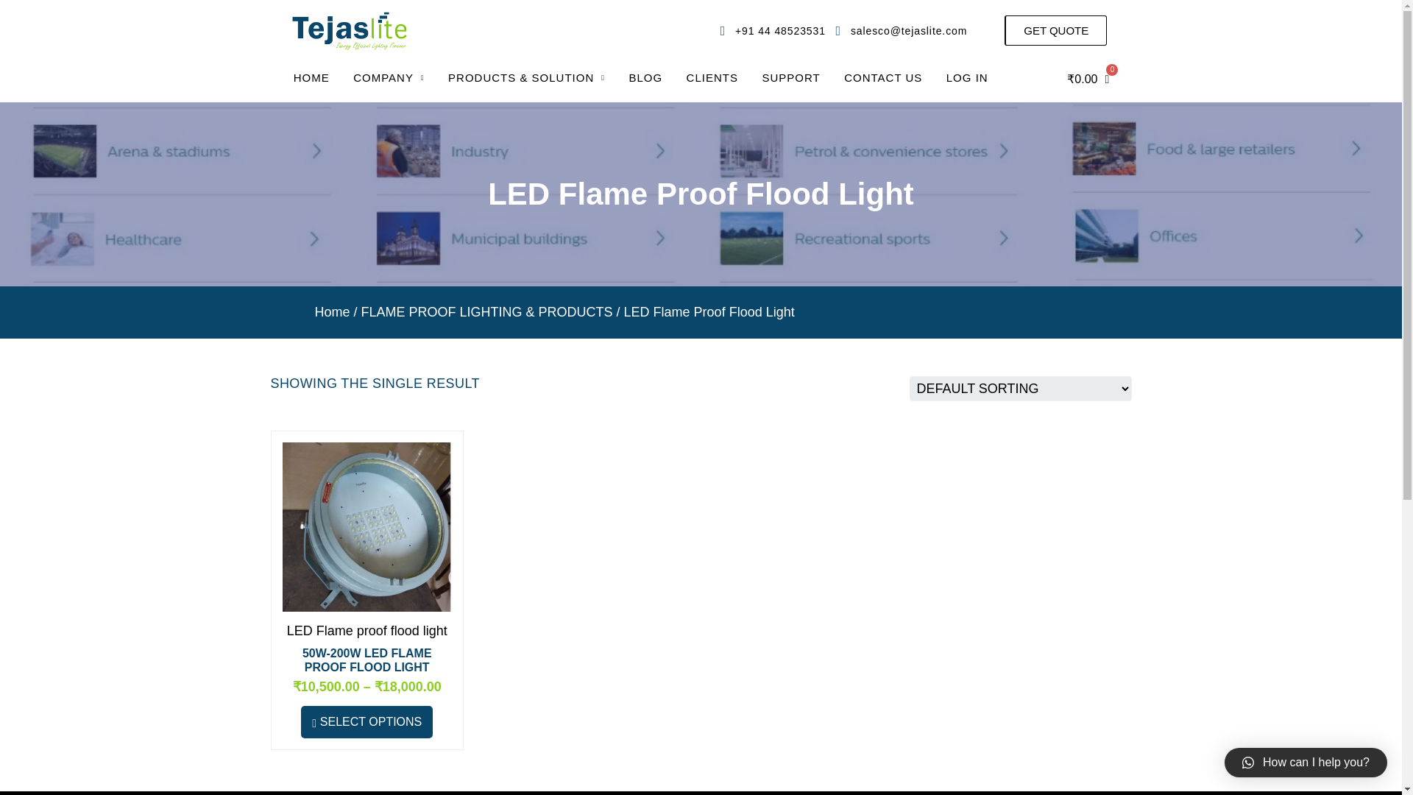  I want to click on COMPANY, so click(389, 13).